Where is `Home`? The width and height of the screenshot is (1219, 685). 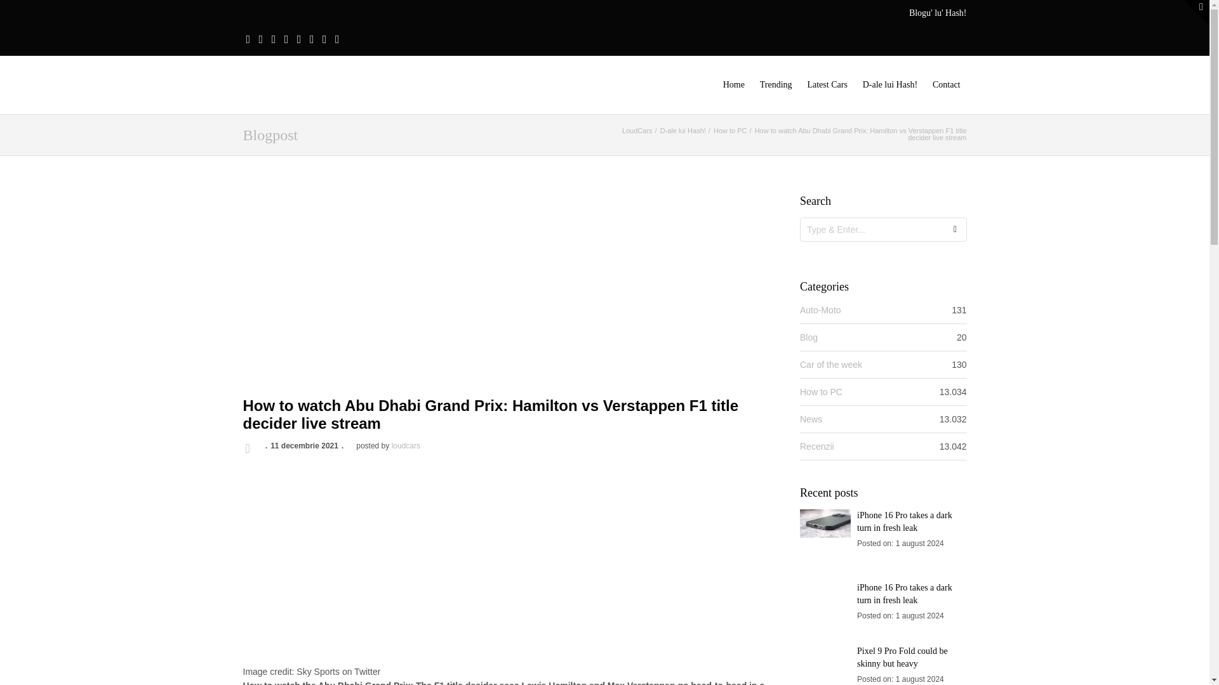 Home is located at coordinates (733, 85).